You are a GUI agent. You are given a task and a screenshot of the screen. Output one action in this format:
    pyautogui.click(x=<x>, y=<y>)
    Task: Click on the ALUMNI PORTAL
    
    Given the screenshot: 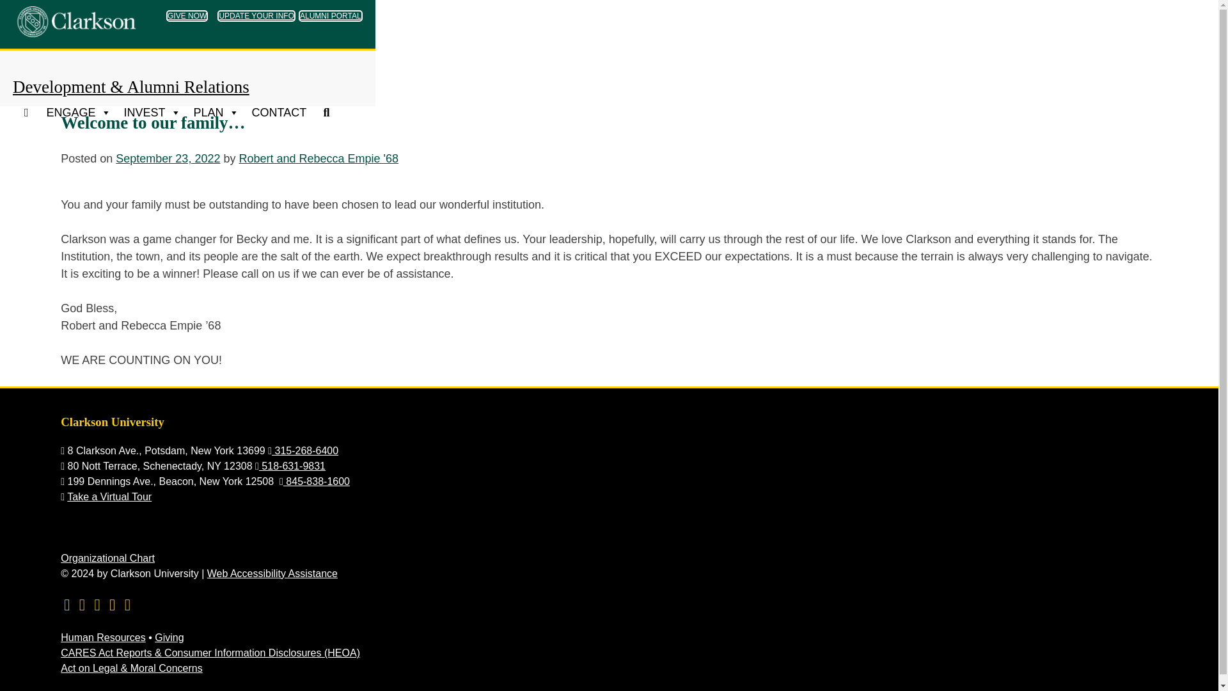 What is the action you would take?
    pyautogui.click(x=330, y=15)
    